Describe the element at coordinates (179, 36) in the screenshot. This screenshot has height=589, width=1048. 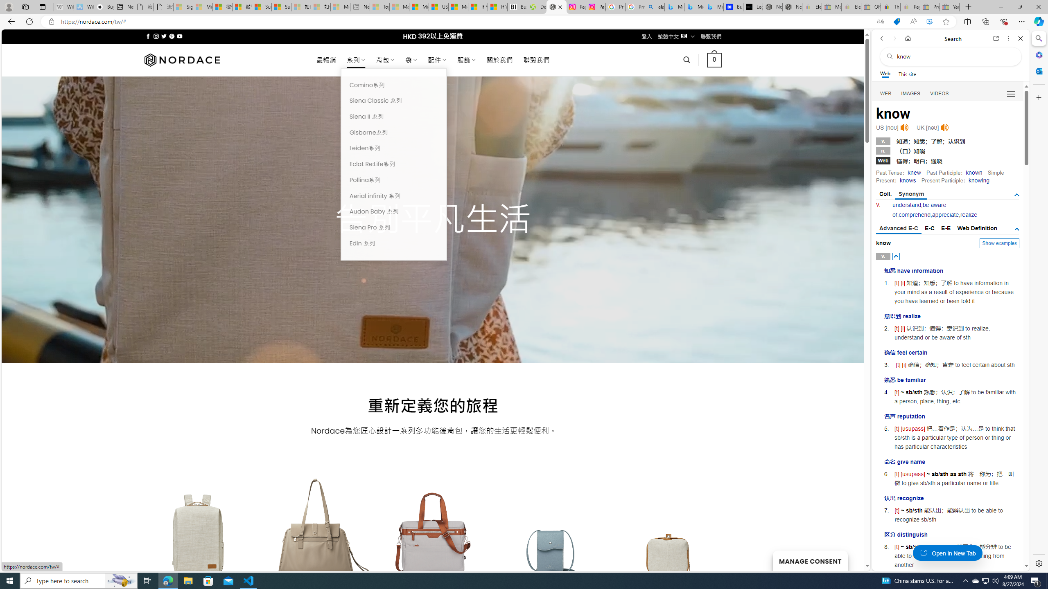
I see `Follow on YouTube` at that location.